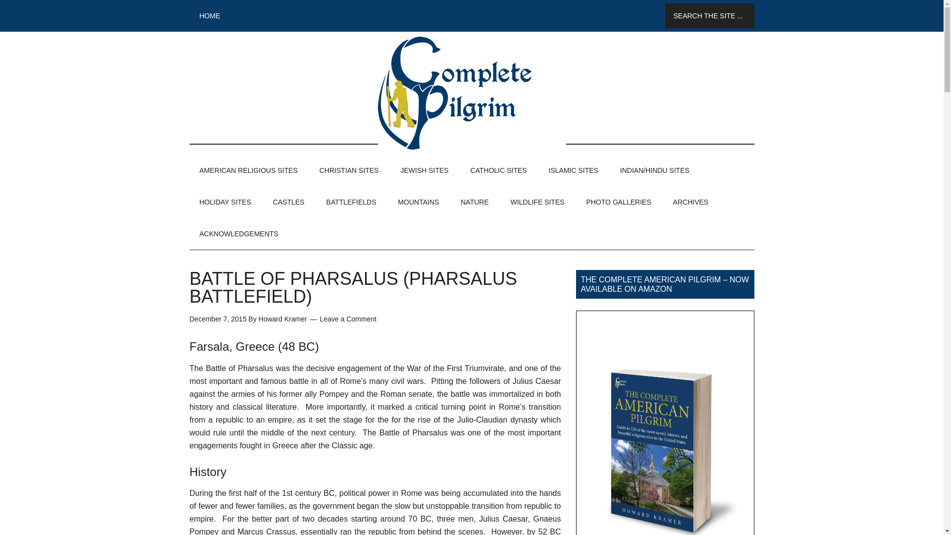 Image resolution: width=951 pixels, height=535 pixels. I want to click on AMERICAN RELIGIOUS SITES, so click(248, 170).